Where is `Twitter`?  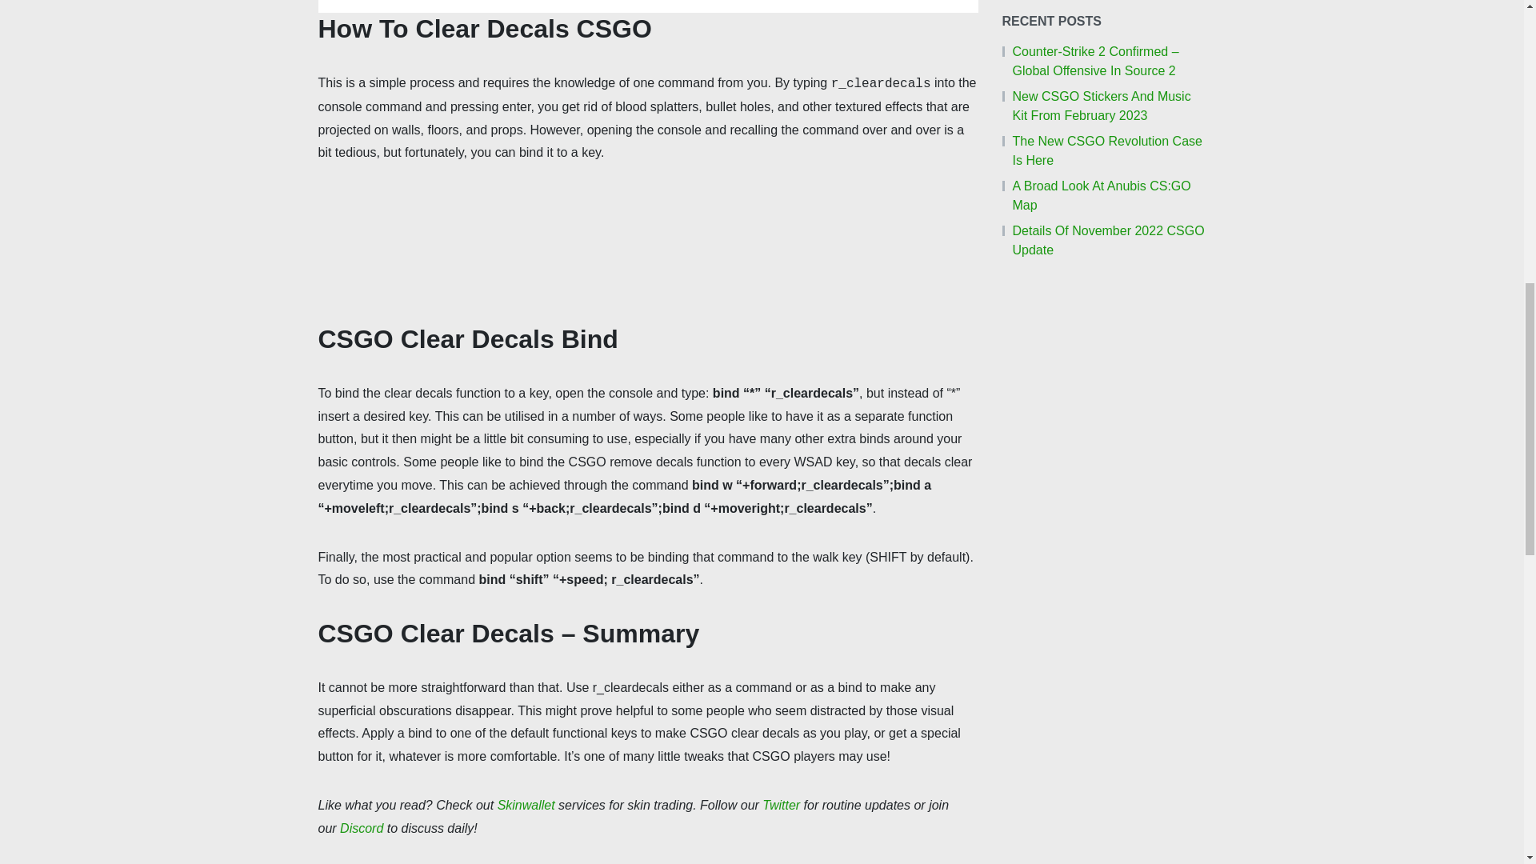 Twitter is located at coordinates (781, 805).